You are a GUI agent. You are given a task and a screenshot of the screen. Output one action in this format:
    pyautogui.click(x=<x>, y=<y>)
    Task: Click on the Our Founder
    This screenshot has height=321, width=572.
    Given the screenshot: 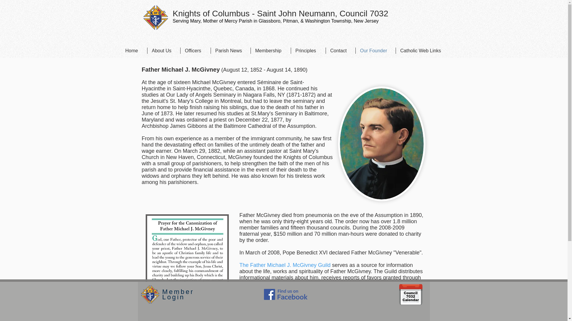 What is the action you would take?
    pyautogui.click(x=376, y=51)
    